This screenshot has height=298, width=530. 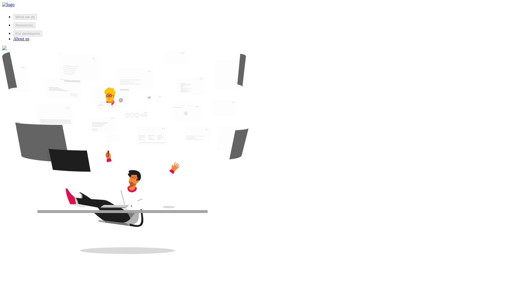 I want to click on Resources, so click(x=24, y=25).